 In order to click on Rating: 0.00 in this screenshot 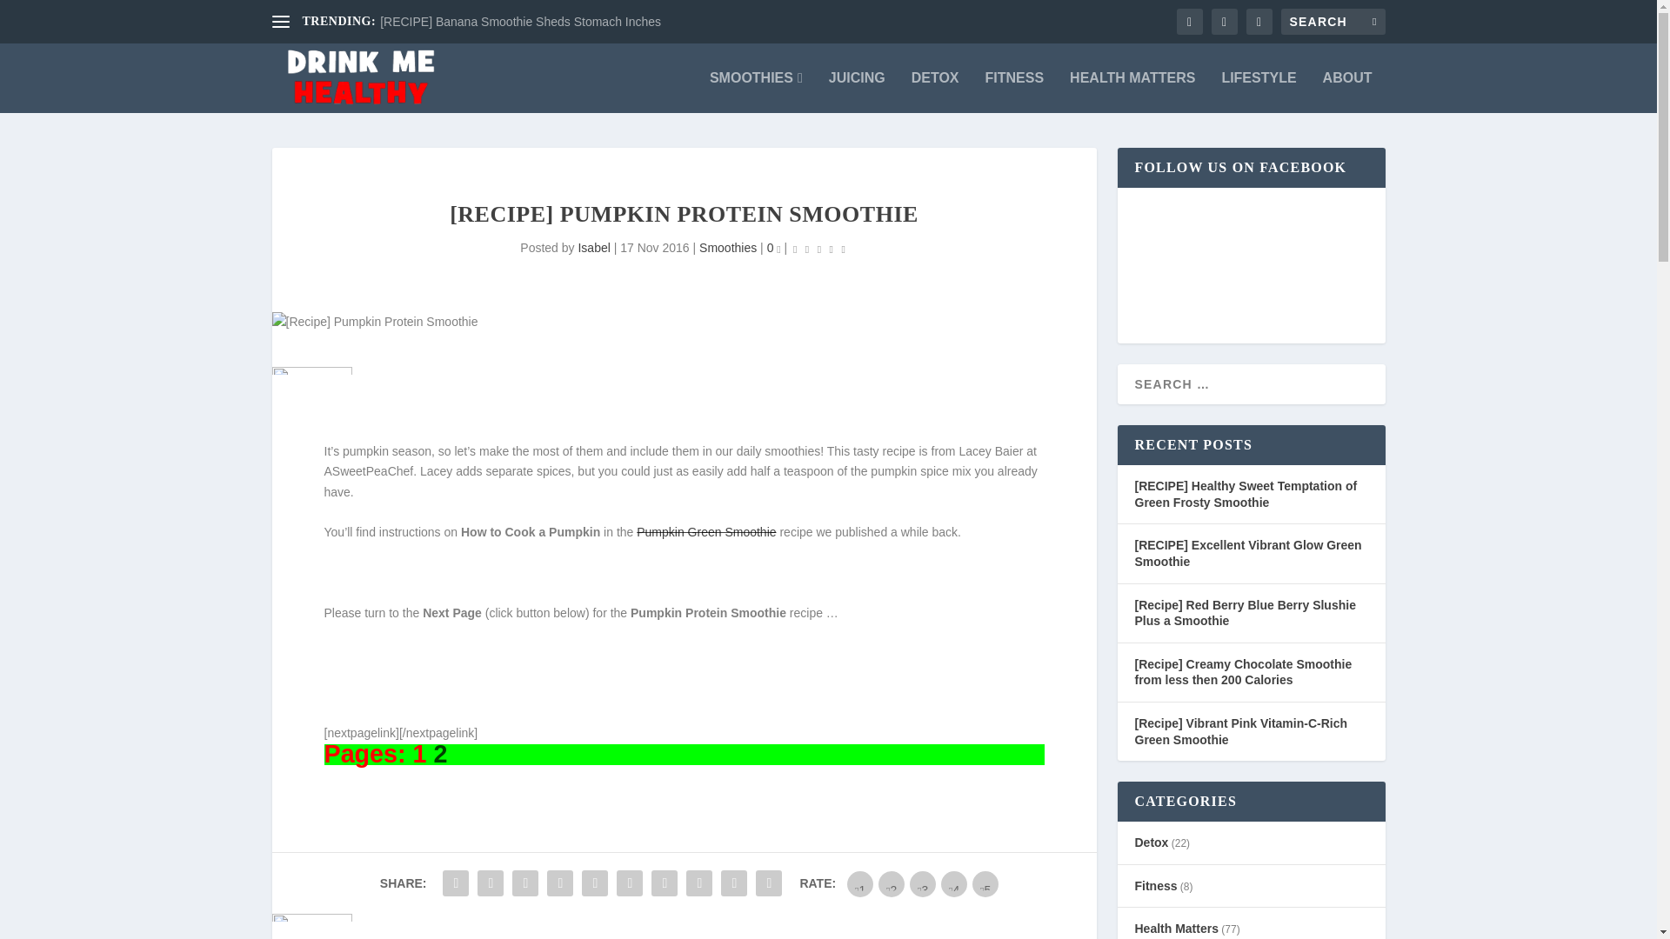, I will do `click(819, 249)`.